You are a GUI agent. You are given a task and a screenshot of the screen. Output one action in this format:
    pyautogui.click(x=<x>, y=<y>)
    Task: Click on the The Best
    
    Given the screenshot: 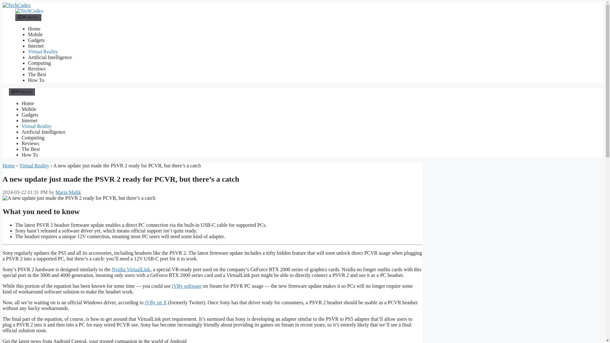 What is the action you would take?
    pyautogui.click(x=37, y=74)
    